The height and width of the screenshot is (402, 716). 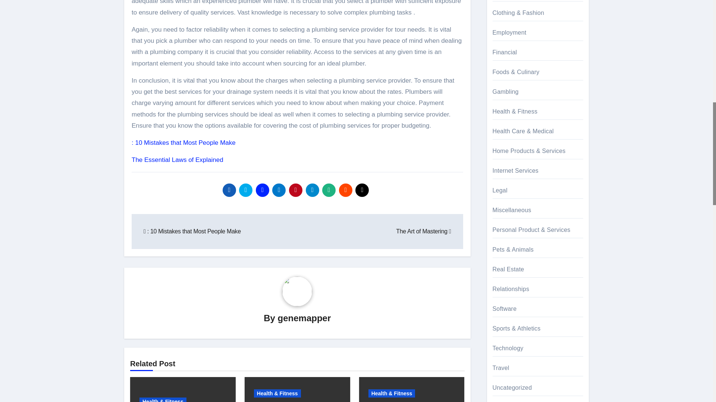 What do you see at coordinates (178, 160) in the screenshot?
I see `The Essential Laws of Explained` at bounding box center [178, 160].